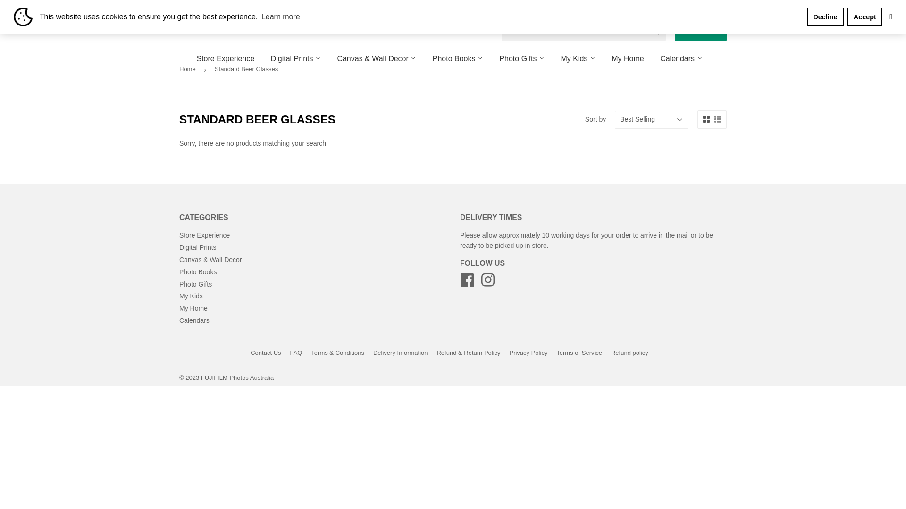  What do you see at coordinates (681, 59) in the screenshot?
I see `Calendars` at bounding box center [681, 59].